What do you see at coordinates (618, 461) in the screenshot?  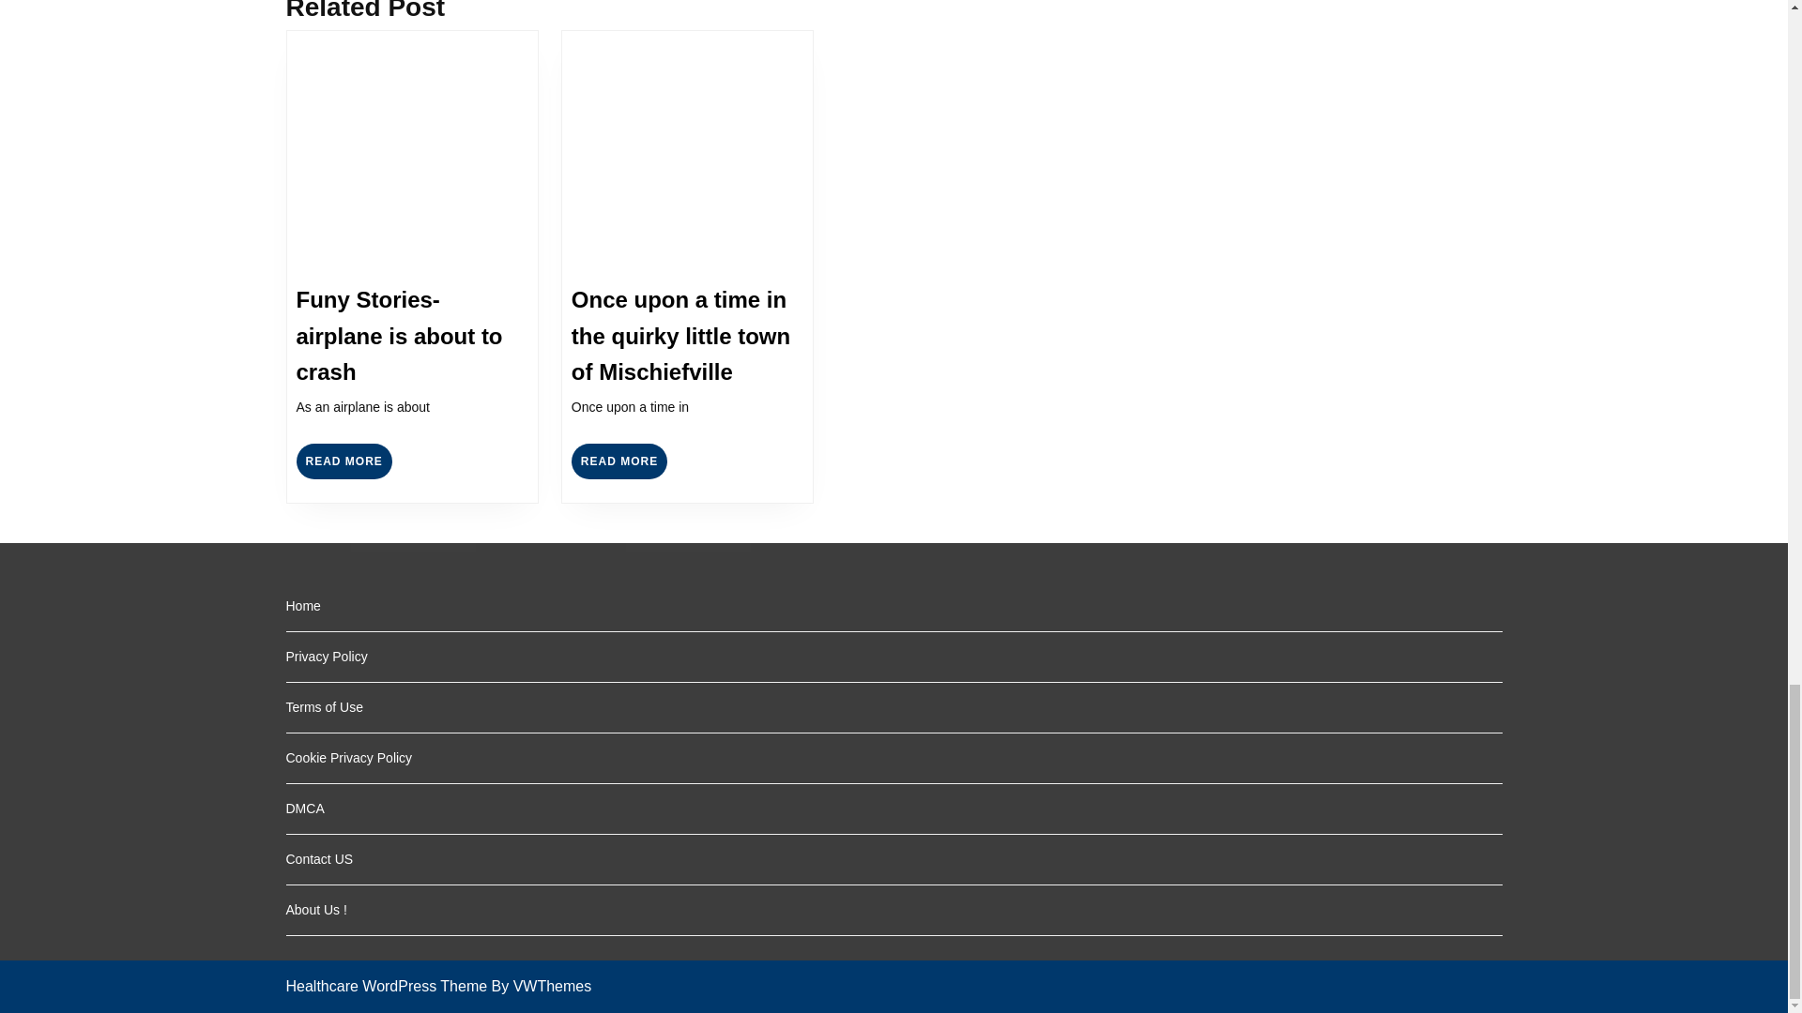 I see `About Us !` at bounding box center [618, 461].